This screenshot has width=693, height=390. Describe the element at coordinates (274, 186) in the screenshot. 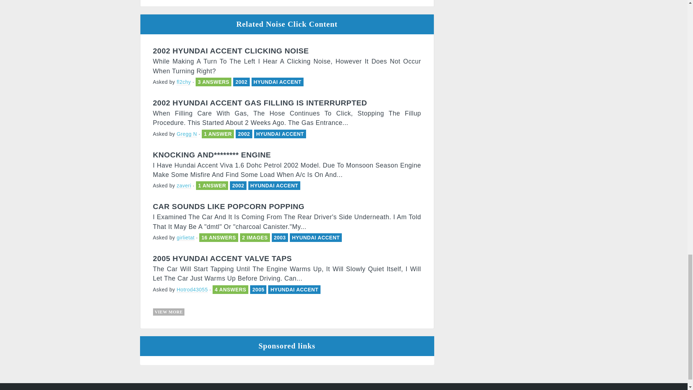

I see `HYUNDAI ACCENT` at that location.